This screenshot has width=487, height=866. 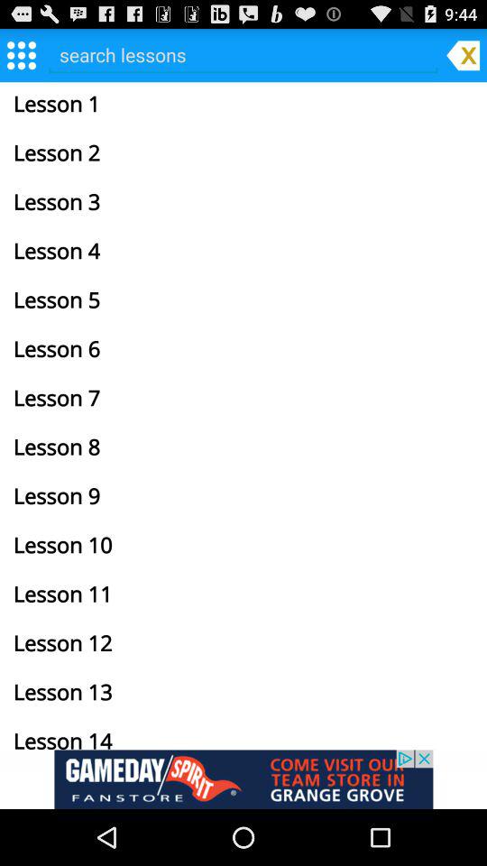 I want to click on search for lessons, so click(x=243, y=54).